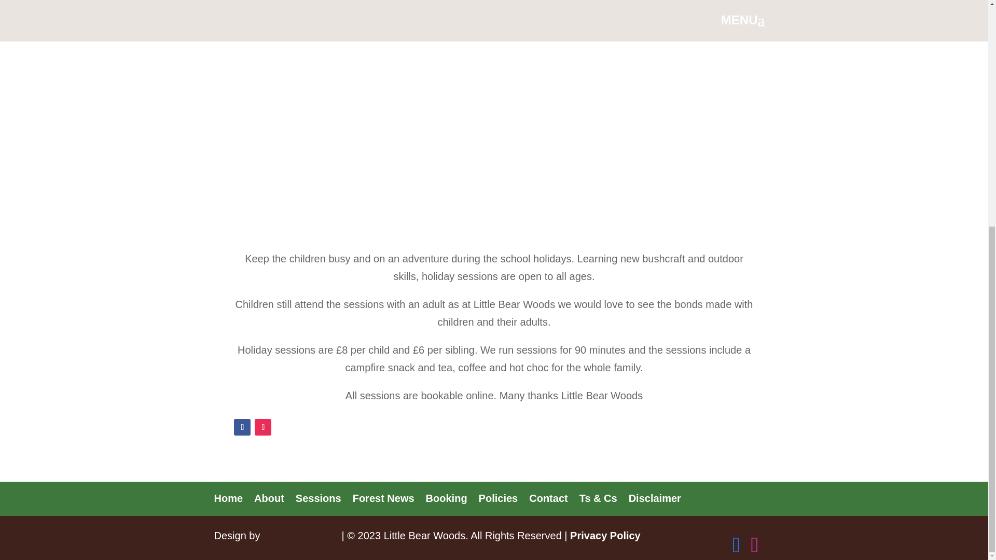 This screenshot has width=996, height=560. Describe the element at coordinates (300, 535) in the screenshot. I see `Web Design` at that location.